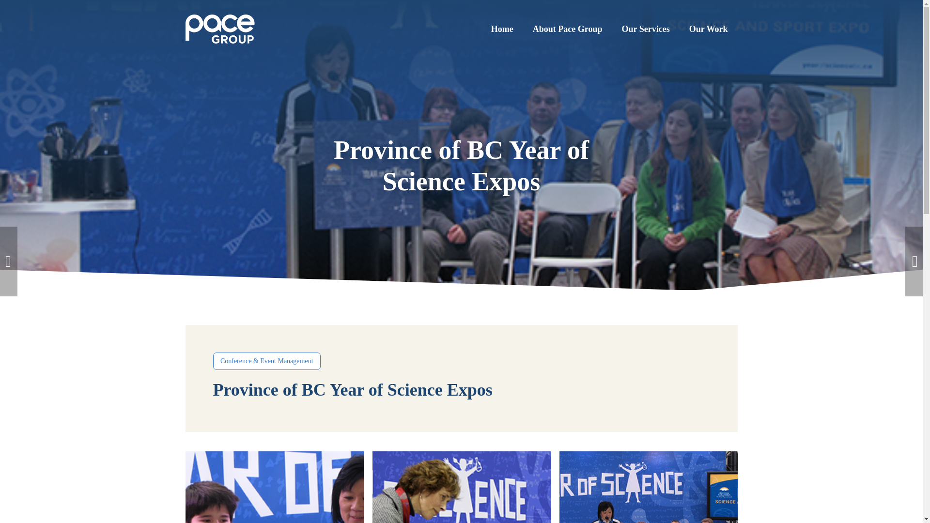 The image size is (930, 523). Describe the element at coordinates (461, 487) in the screenshot. I see `Prov-YOS-Dr-Van-der-Flier-Keller4` at that location.